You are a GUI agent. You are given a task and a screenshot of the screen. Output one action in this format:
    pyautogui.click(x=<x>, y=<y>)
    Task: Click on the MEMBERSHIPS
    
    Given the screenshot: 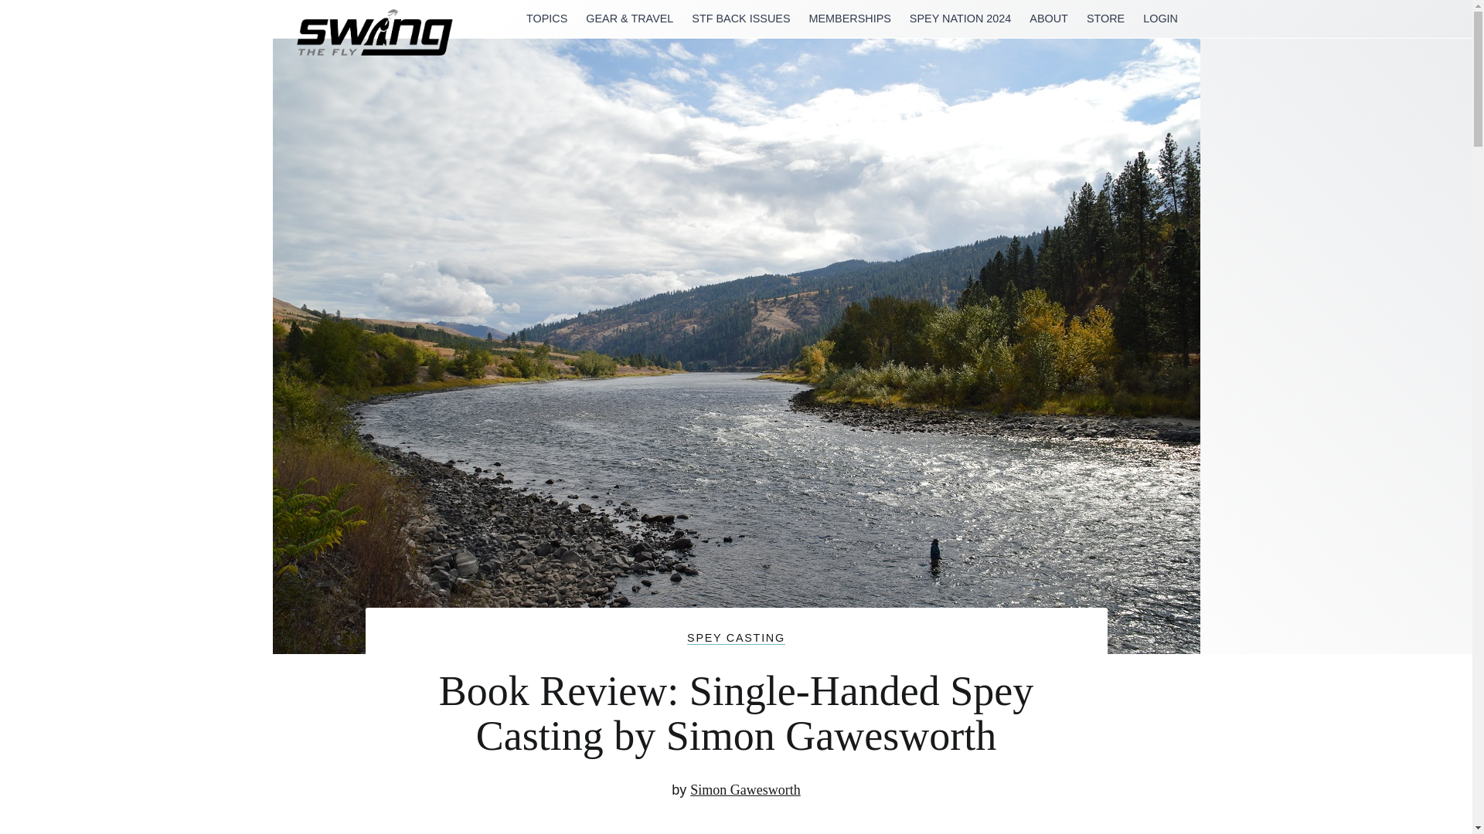 What is the action you would take?
    pyautogui.click(x=849, y=19)
    